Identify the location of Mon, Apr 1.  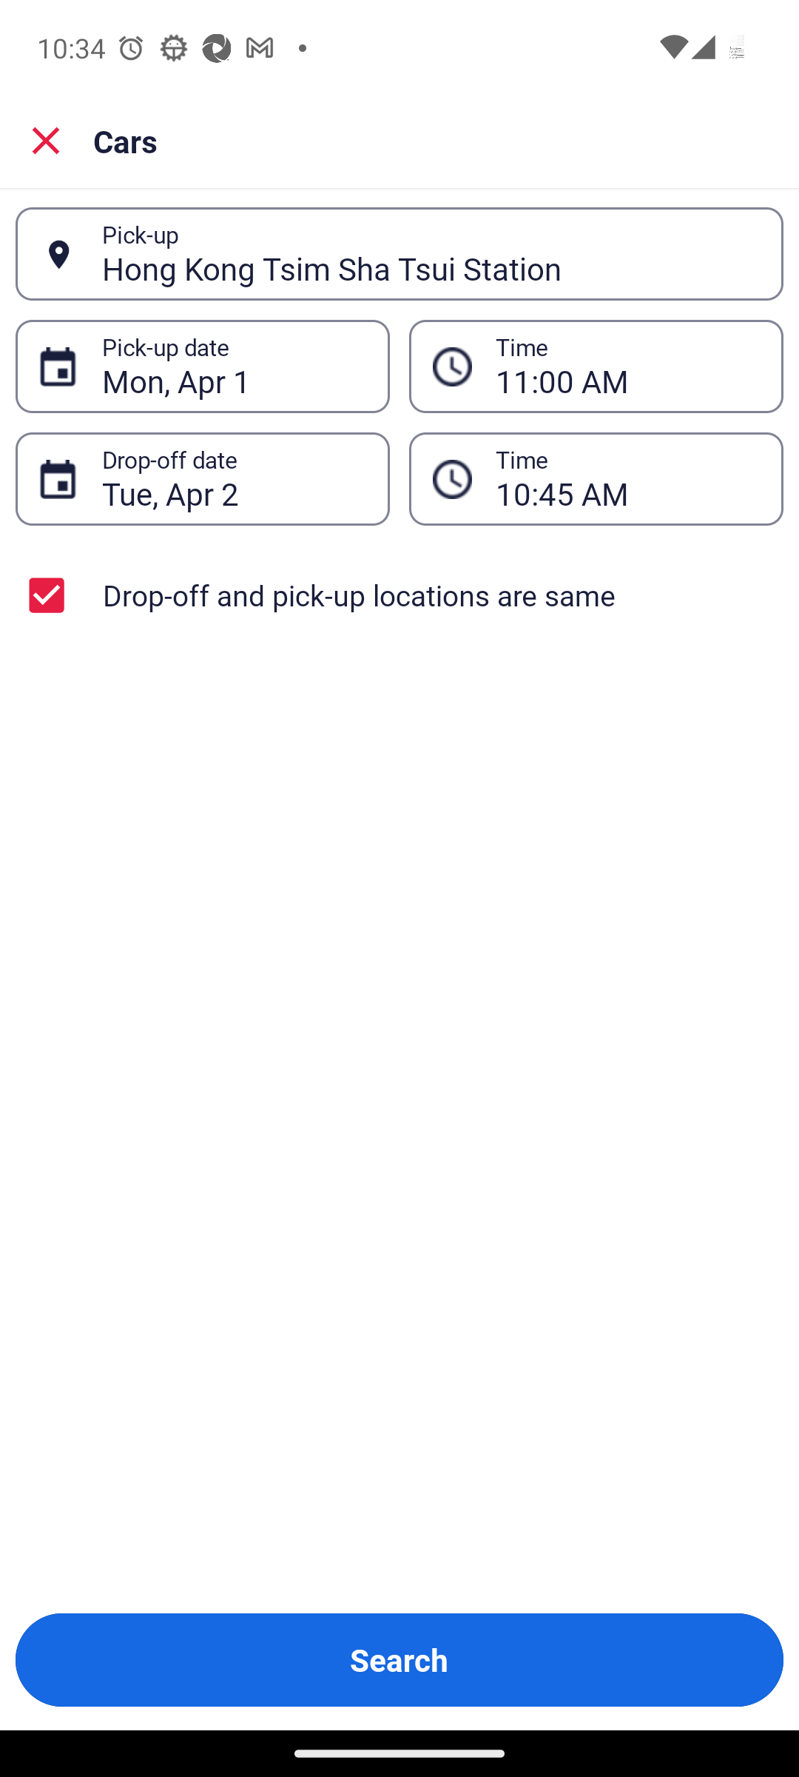
(234, 366).